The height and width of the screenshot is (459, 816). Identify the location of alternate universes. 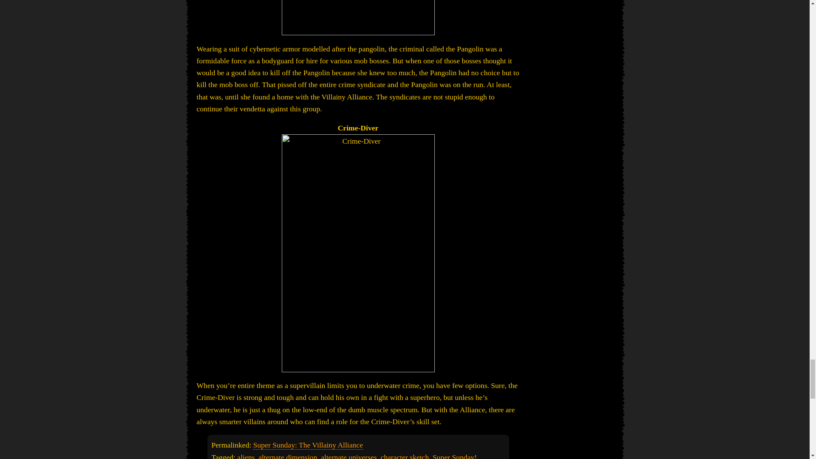
(348, 456).